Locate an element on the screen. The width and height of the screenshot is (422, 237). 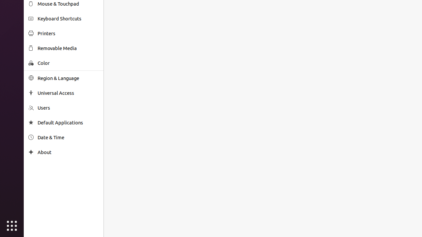
Date & Time is located at coordinates (68, 138).